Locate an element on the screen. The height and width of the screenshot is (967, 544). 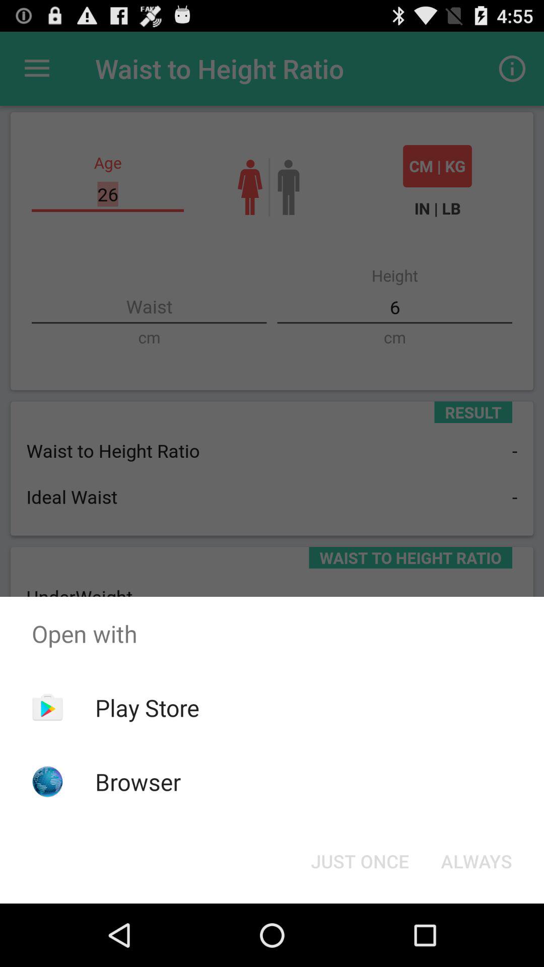
select item next to just once is located at coordinates (477, 861).